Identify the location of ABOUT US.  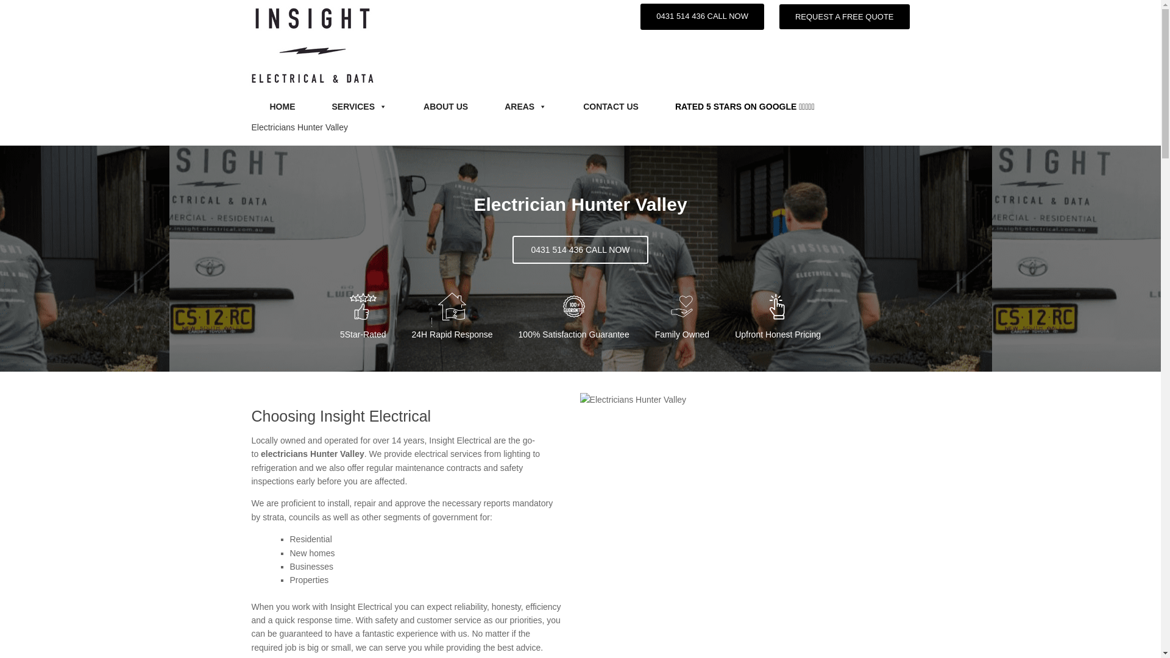
(446, 107).